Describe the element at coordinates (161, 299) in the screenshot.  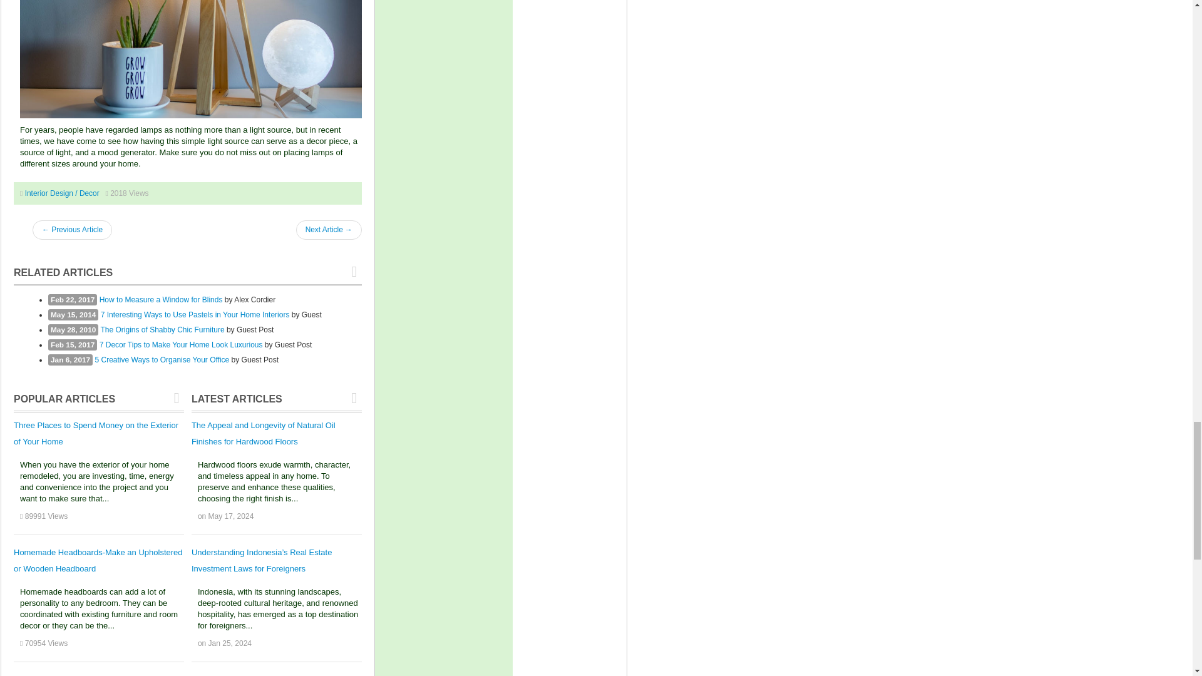
I see `How to Measure a Window for Blinds` at that location.